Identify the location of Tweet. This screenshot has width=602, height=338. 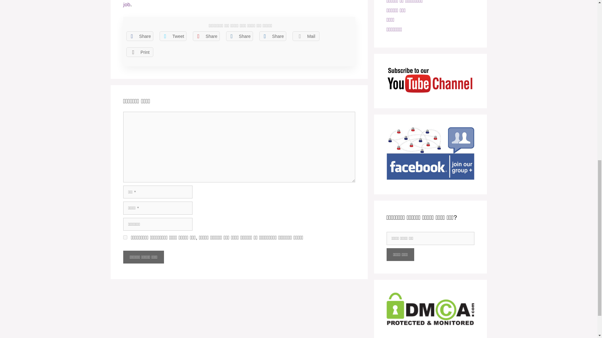
(172, 36).